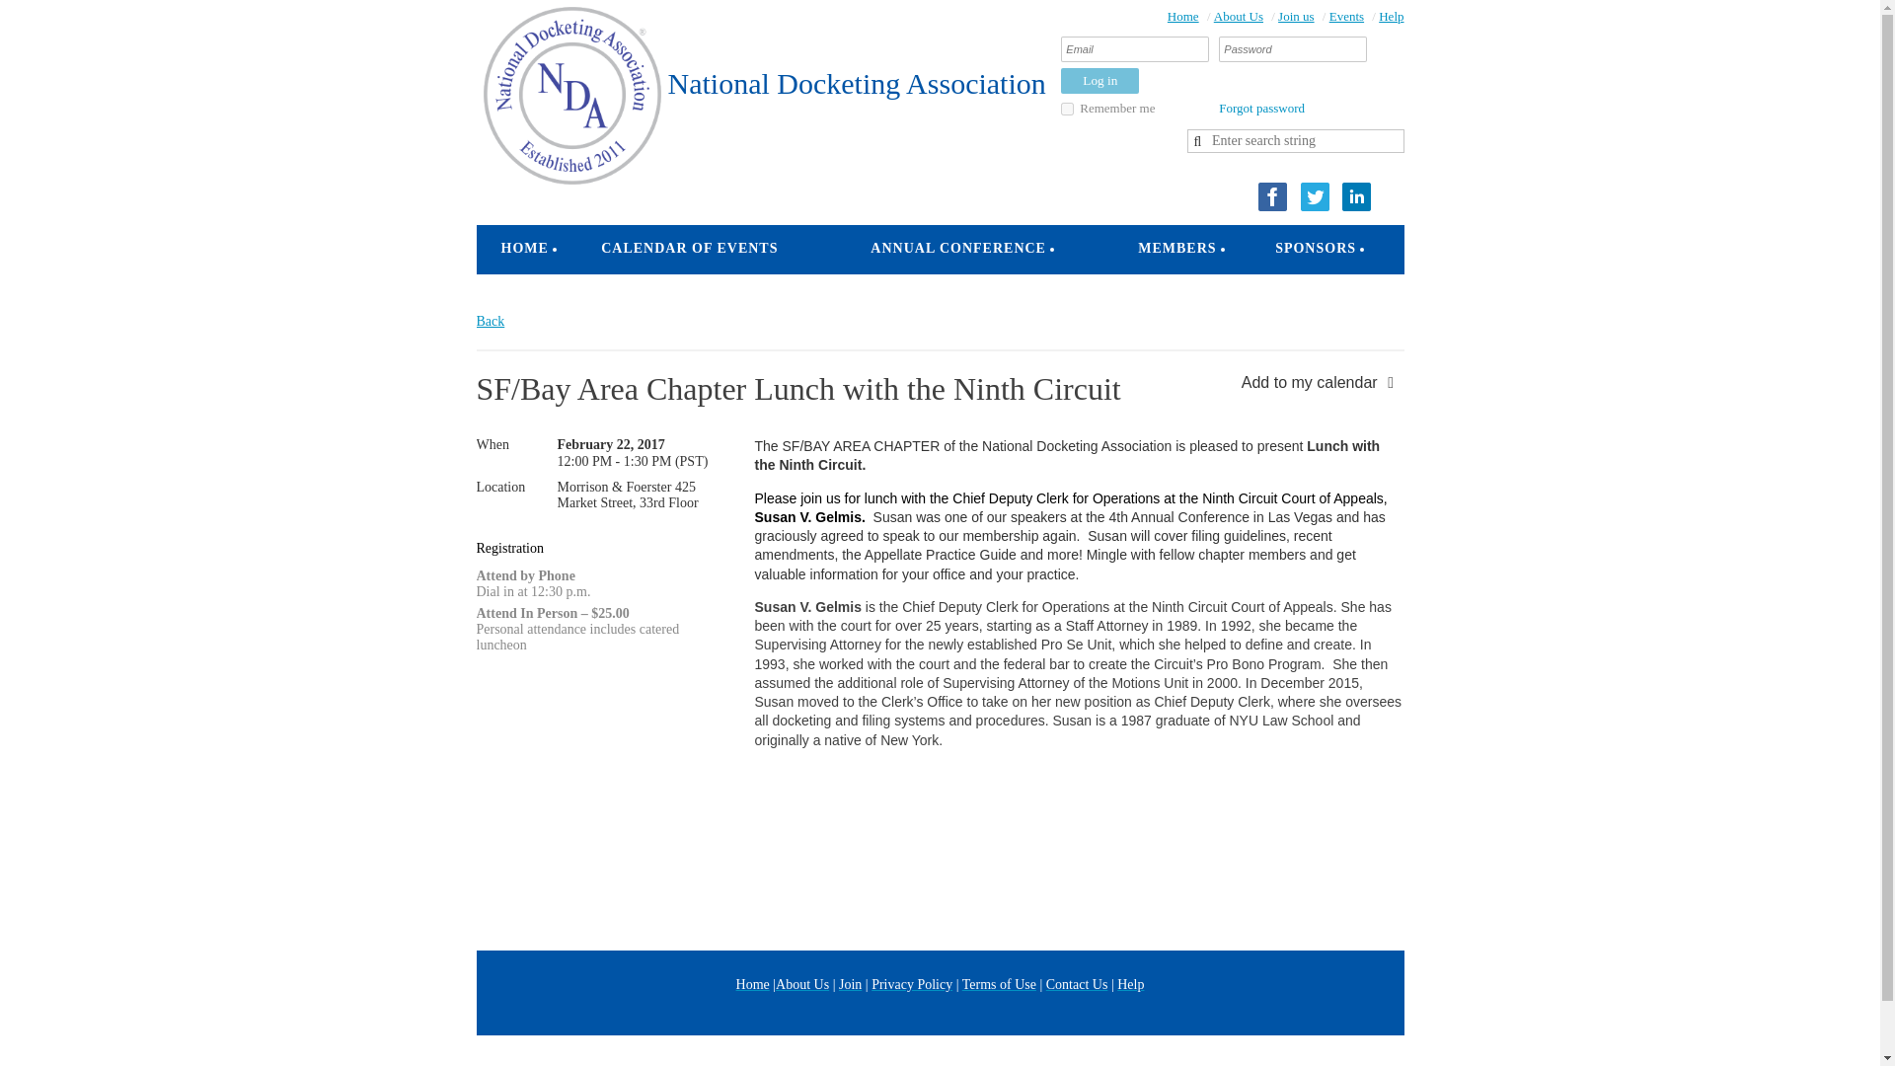 This screenshot has height=1066, width=1895. What do you see at coordinates (957, 249) in the screenshot?
I see `ANNUAL CONFERENCE` at bounding box center [957, 249].